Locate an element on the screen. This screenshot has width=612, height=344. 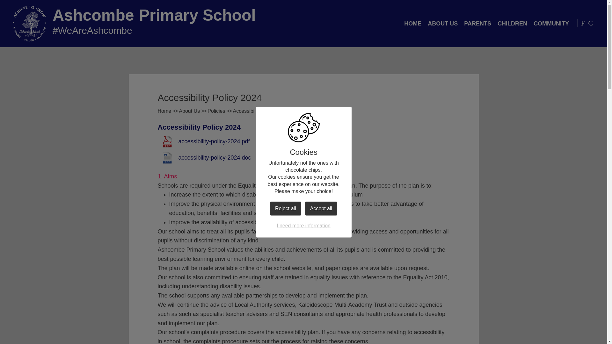
ABOUT US is located at coordinates (442, 24).